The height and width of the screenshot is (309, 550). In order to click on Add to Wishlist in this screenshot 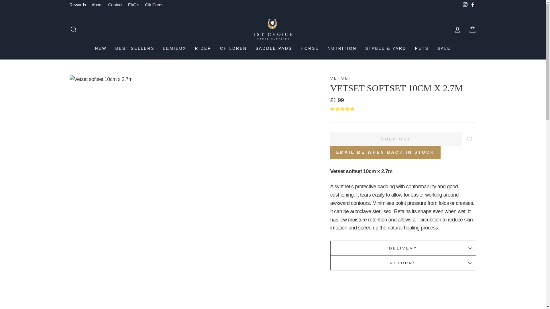, I will do `click(470, 139)`.